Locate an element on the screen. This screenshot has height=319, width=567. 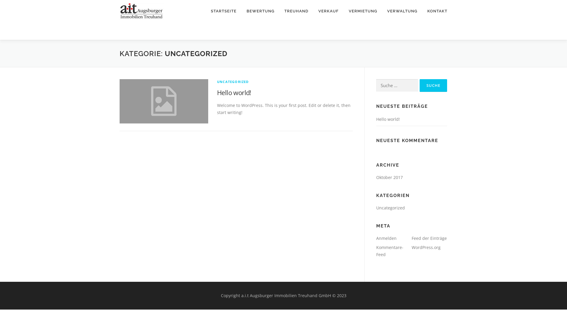
TREUHAND is located at coordinates (296, 11).